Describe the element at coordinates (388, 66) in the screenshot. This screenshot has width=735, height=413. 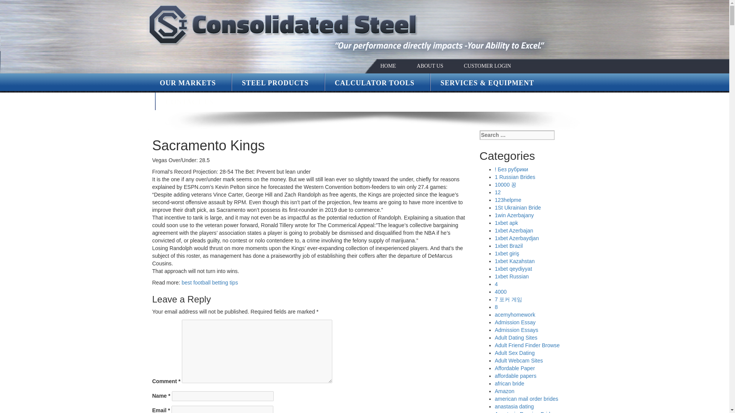
I see `HOME` at that location.